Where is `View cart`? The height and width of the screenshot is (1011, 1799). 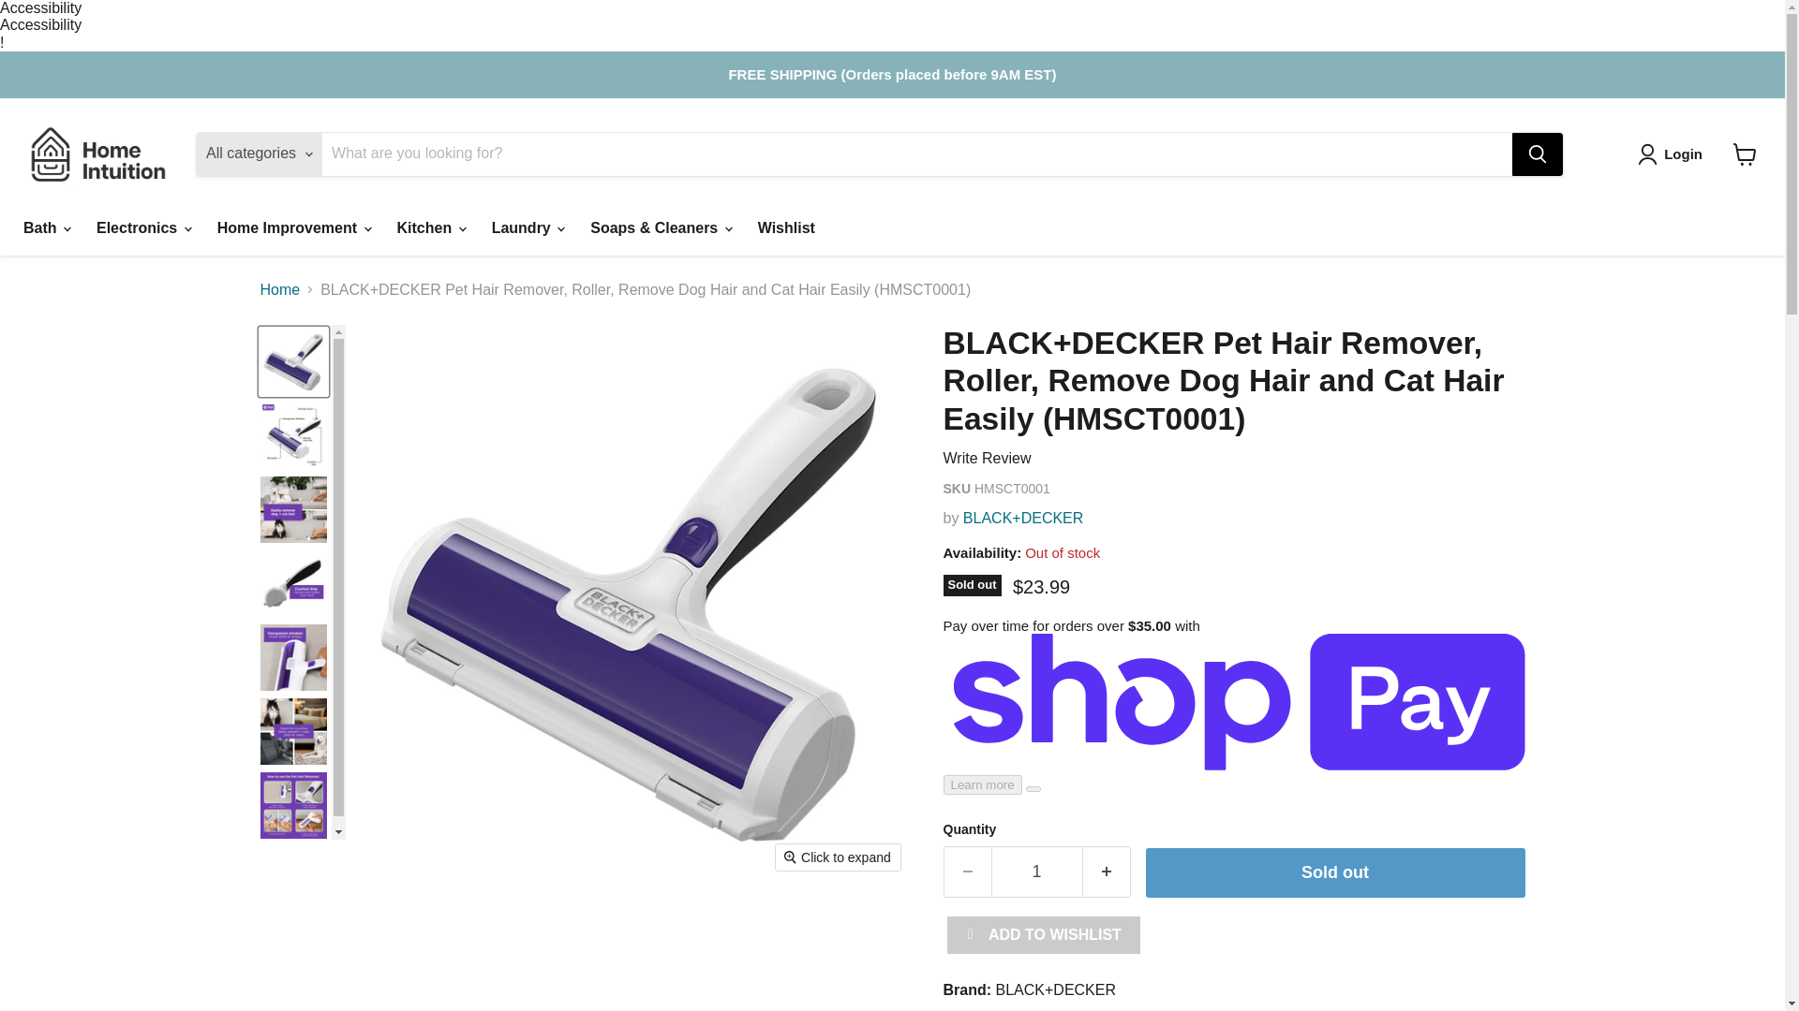 View cart is located at coordinates (1745, 154).